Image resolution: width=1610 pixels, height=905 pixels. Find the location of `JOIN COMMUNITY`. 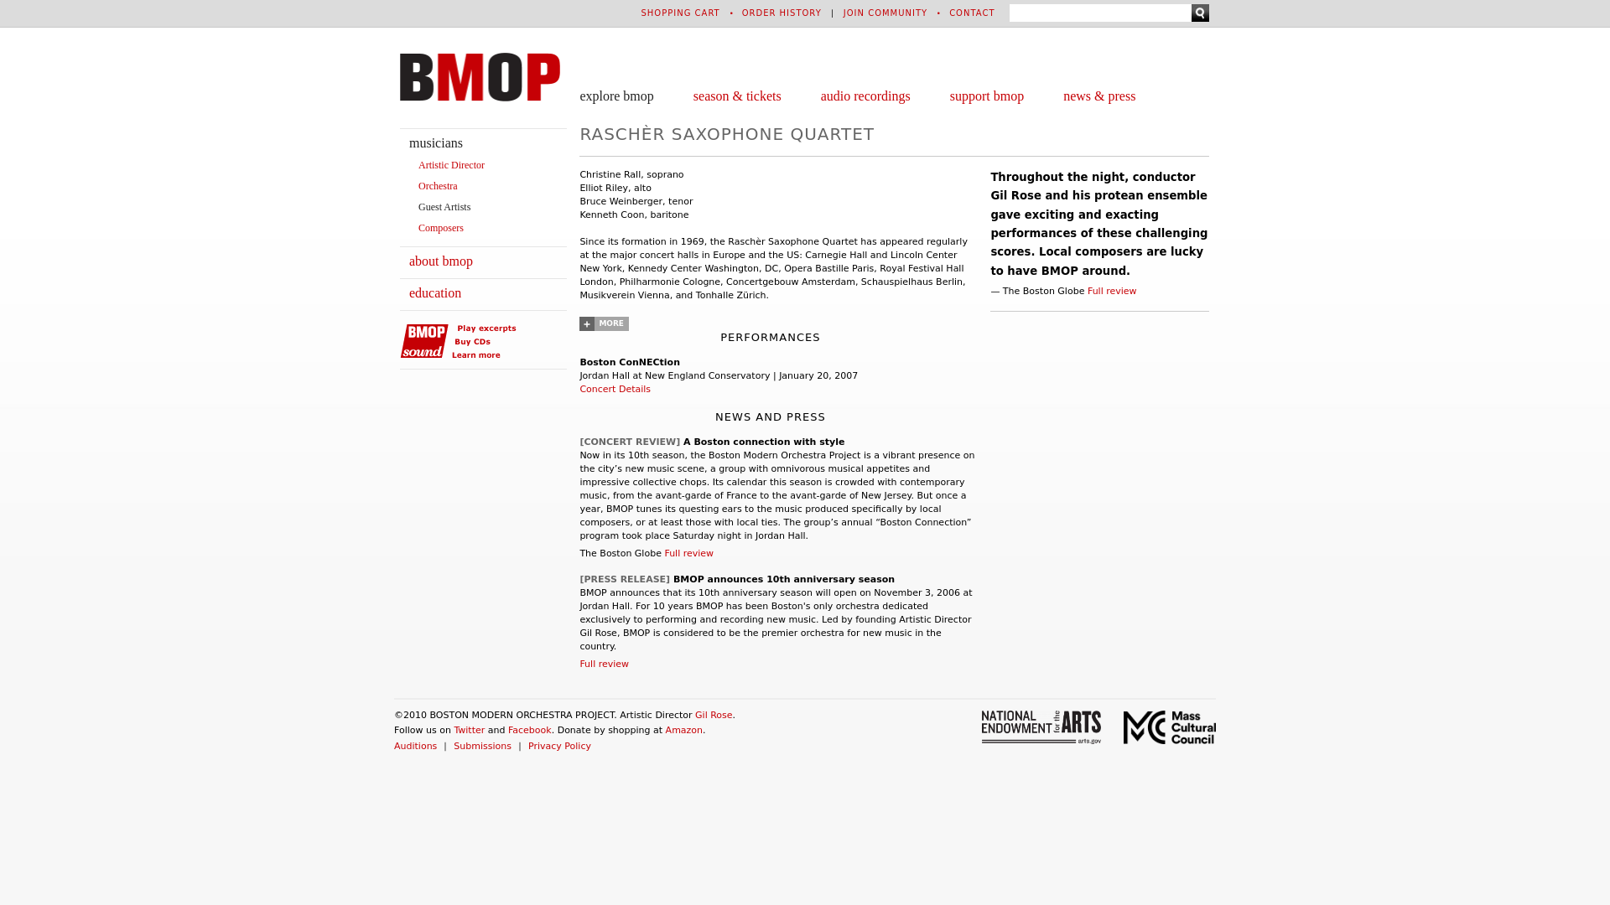

JOIN COMMUNITY is located at coordinates (885, 12).